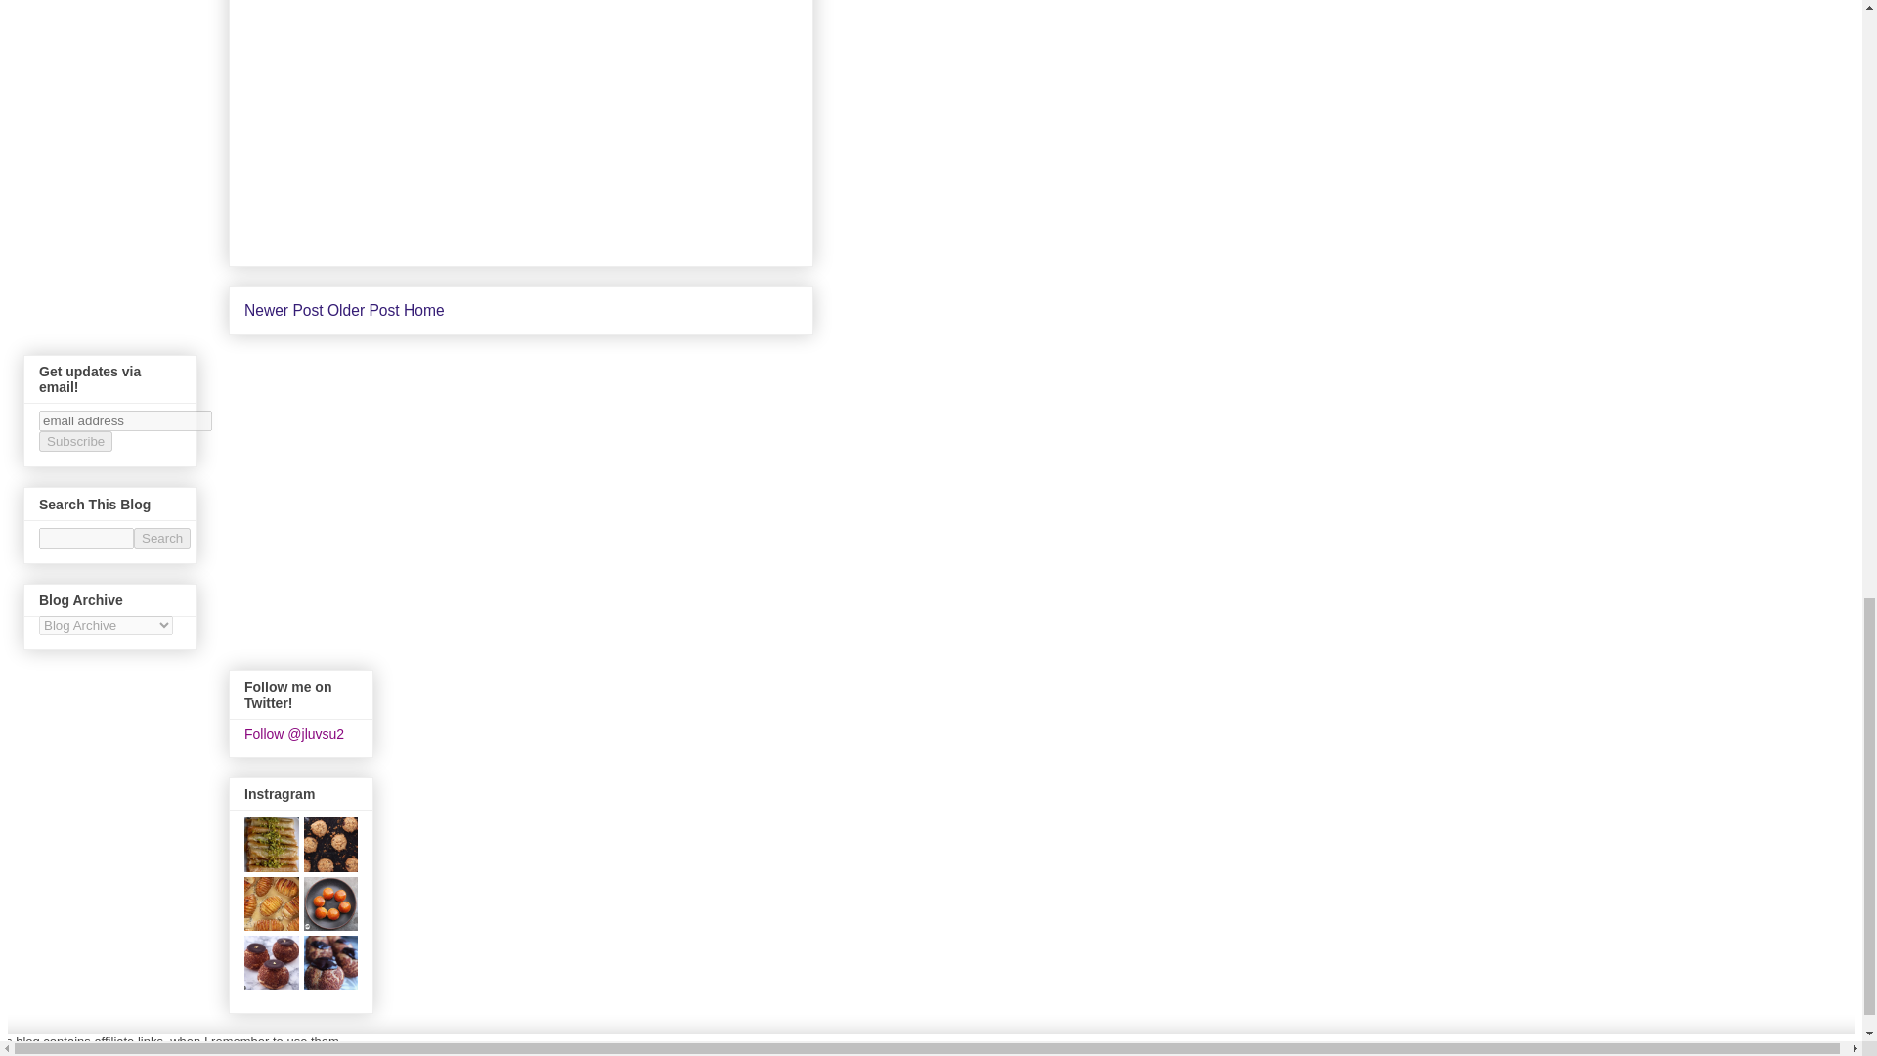  What do you see at coordinates (162, 538) in the screenshot?
I see `Search` at bounding box center [162, 538].